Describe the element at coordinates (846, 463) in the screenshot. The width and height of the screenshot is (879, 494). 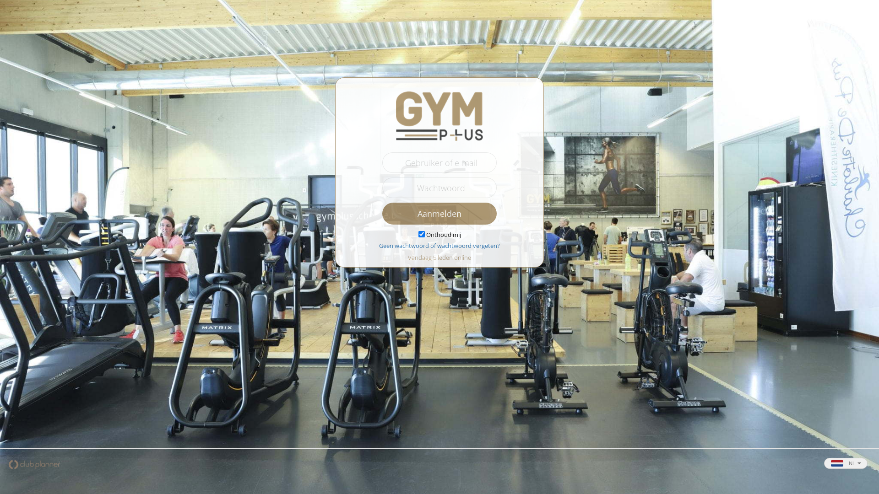
I see `NL` at that location.